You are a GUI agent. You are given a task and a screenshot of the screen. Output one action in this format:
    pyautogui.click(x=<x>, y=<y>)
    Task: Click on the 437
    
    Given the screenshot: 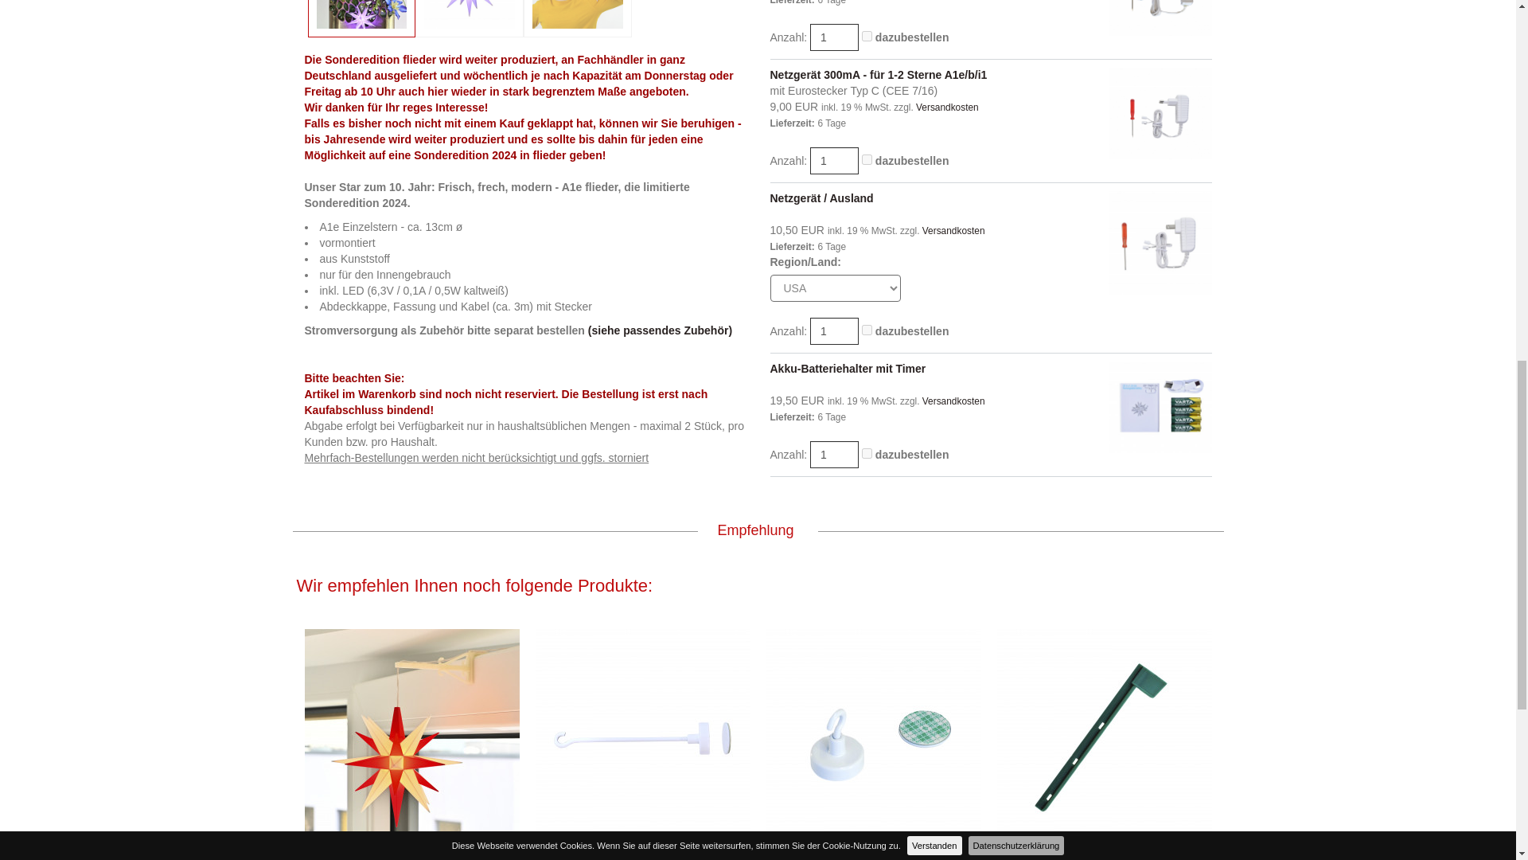 What is the action you would take?
    pyautogui.click(x=867, y=330)
    